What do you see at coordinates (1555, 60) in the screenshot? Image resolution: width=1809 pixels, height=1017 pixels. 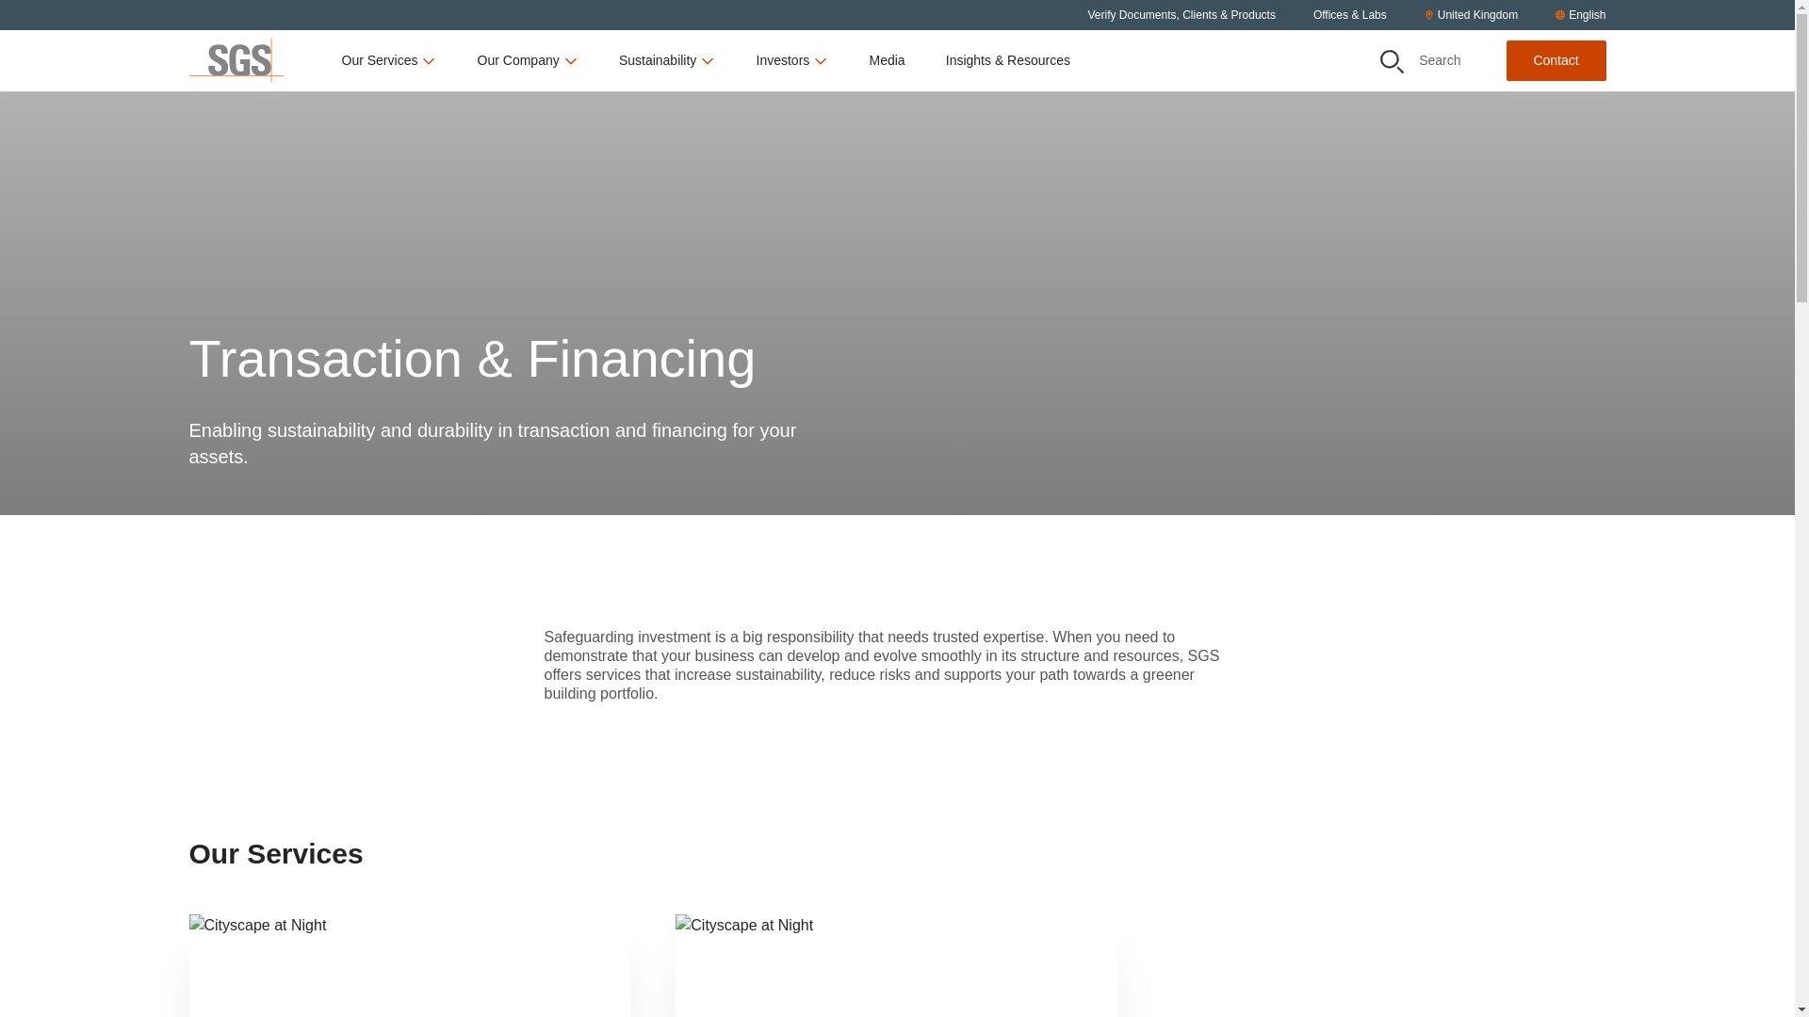 I see `Contact` at bounding box center [1555, 60].